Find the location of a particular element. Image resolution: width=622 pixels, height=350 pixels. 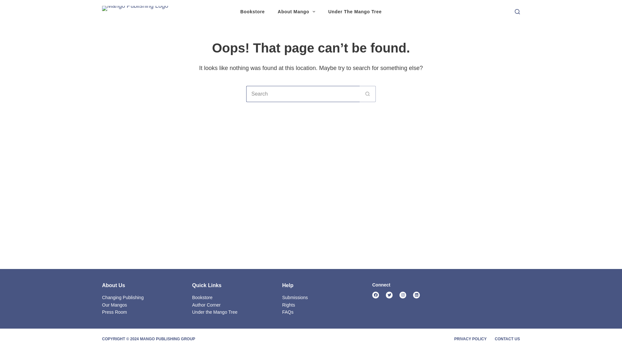

About Mango is located at coordinates (296, 12).